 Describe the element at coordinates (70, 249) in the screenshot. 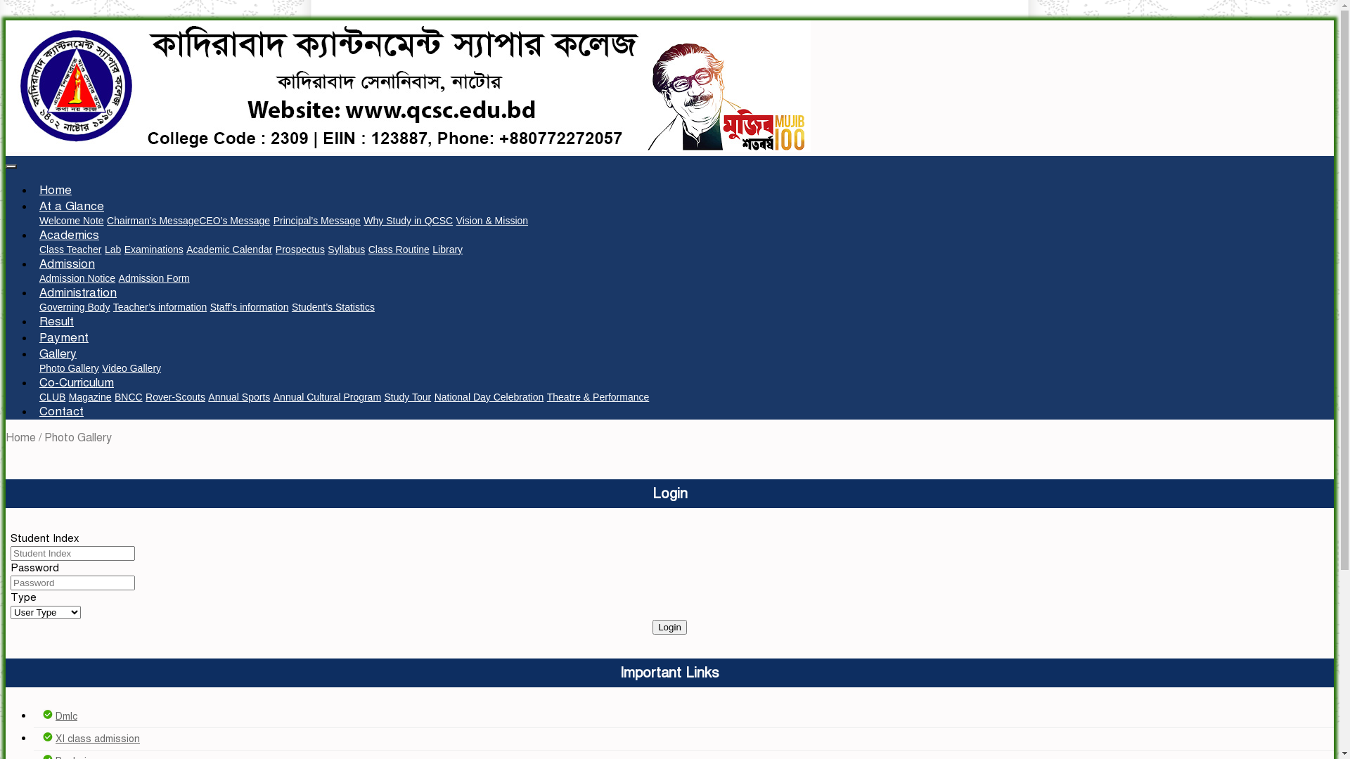

I see `Class Teacher` at that location.